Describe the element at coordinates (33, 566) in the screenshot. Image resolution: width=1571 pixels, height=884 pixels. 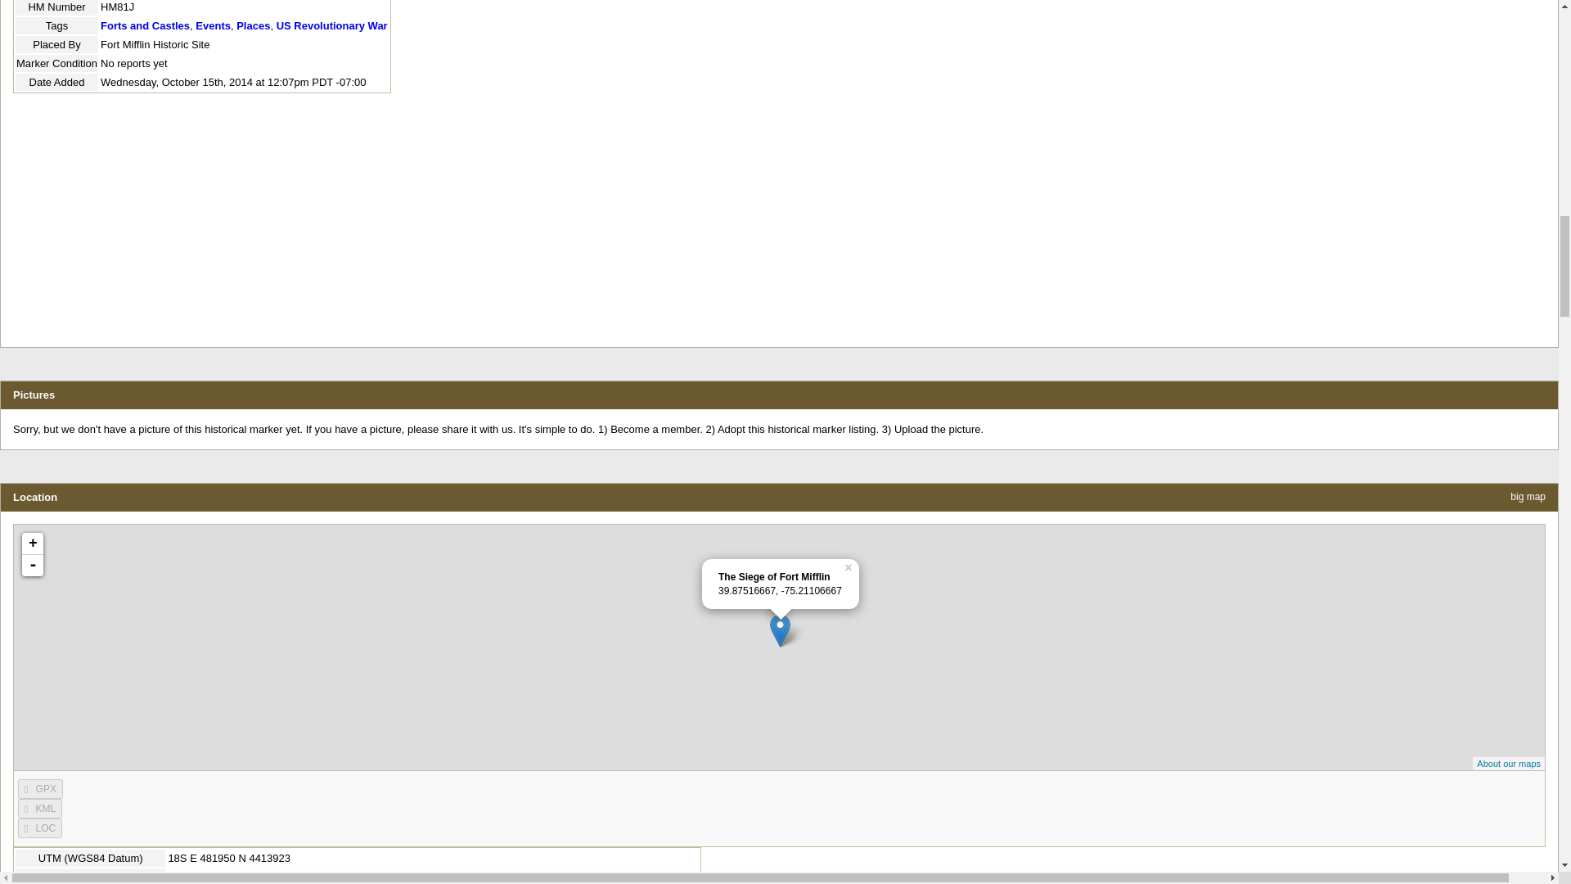
I see `-` at that location.